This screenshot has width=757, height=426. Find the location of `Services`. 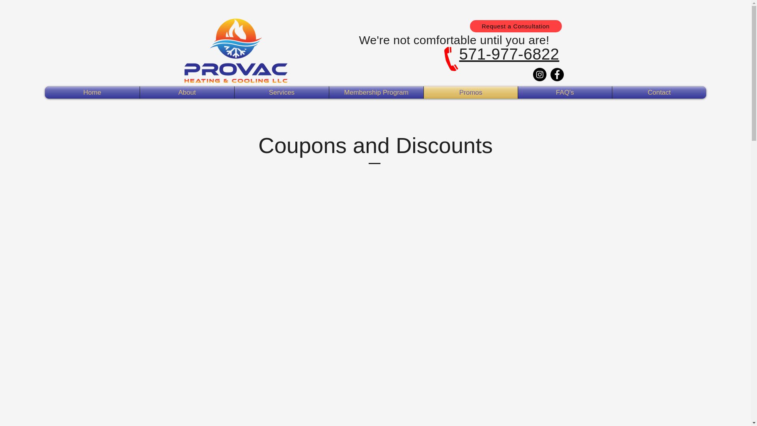

Services is located at coordinates (282, 92).